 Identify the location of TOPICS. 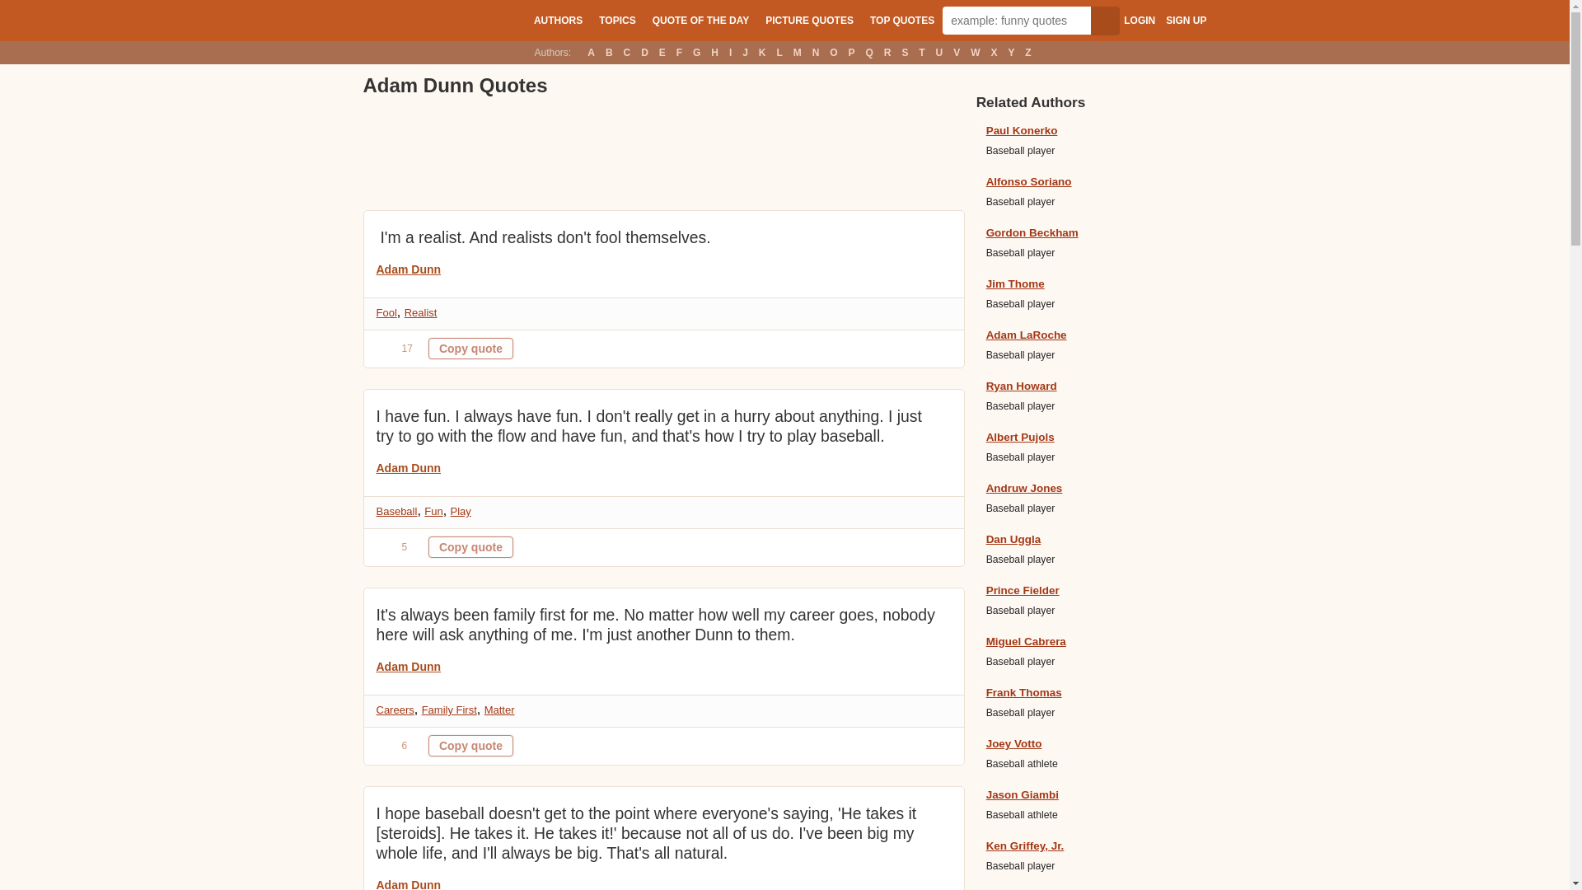
(616, 20).